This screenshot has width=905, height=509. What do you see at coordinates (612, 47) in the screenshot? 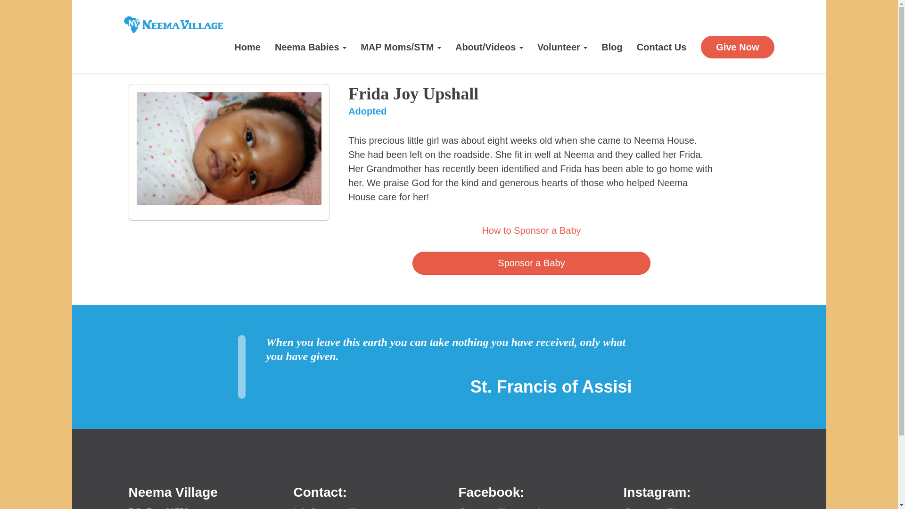
I see `Blog` at bounding box center [612, 47].